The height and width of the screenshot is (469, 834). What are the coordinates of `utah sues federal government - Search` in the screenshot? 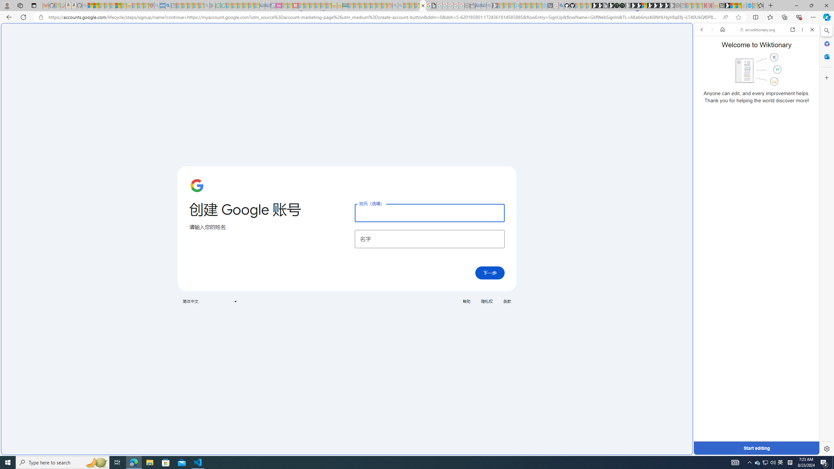 It's located at (168, 6).